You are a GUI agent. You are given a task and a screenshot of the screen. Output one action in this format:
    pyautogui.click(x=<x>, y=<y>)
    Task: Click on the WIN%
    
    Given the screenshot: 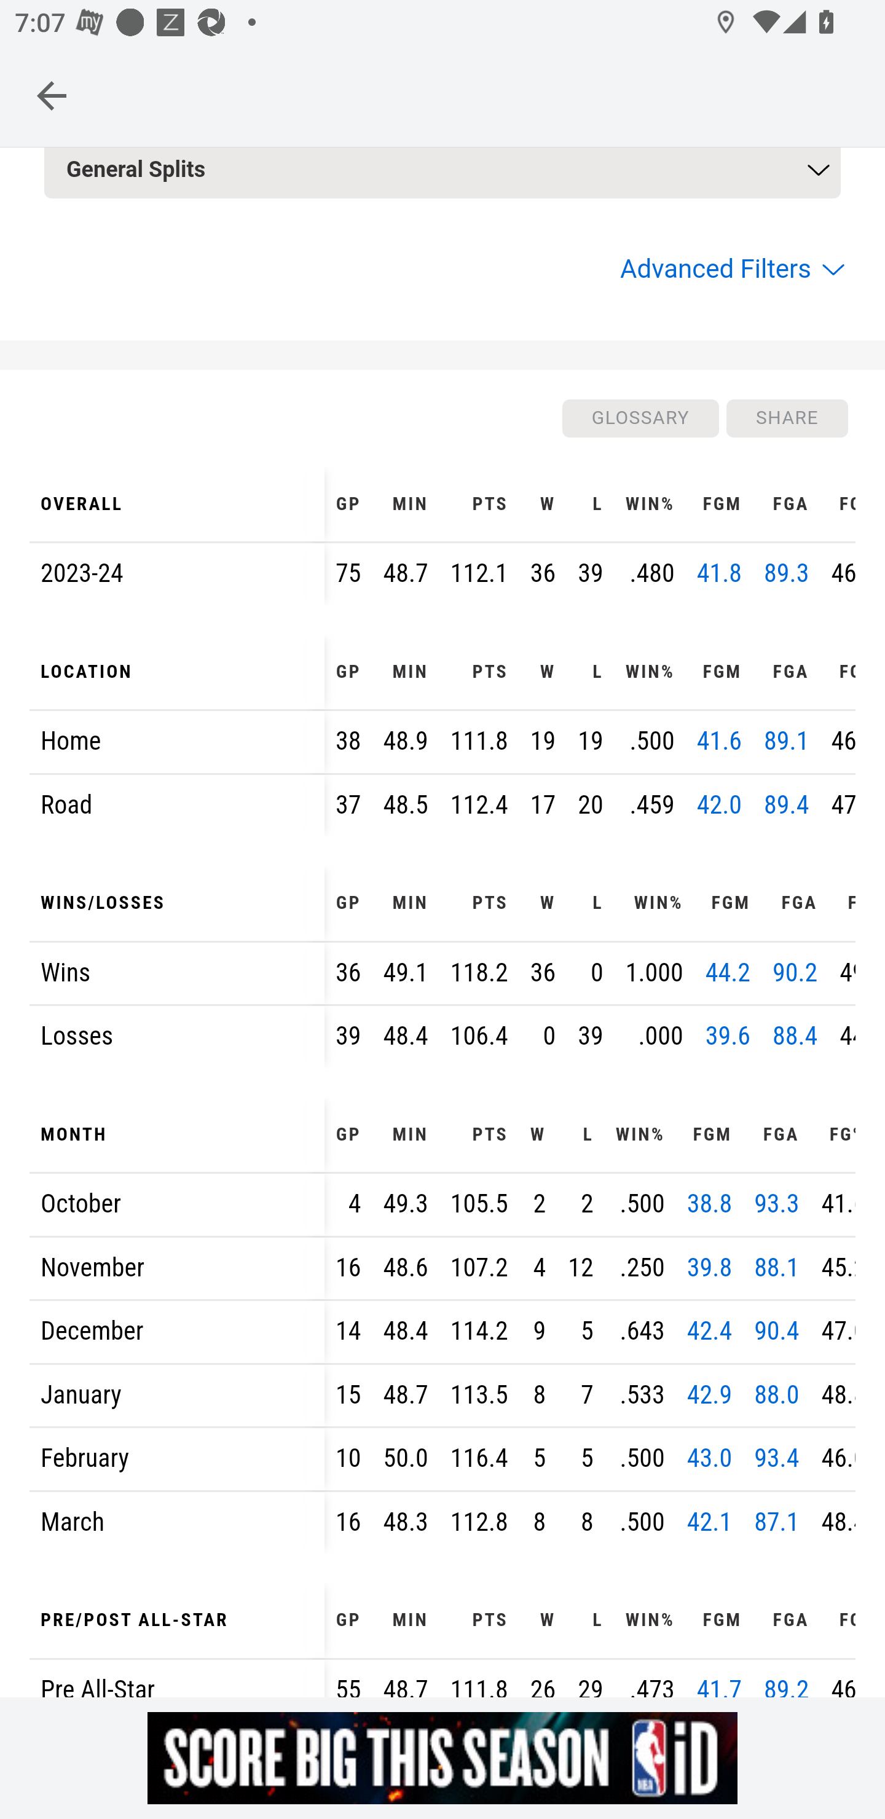 What is the action you would take?
    pyautogui.click(x=650, y=505)
    